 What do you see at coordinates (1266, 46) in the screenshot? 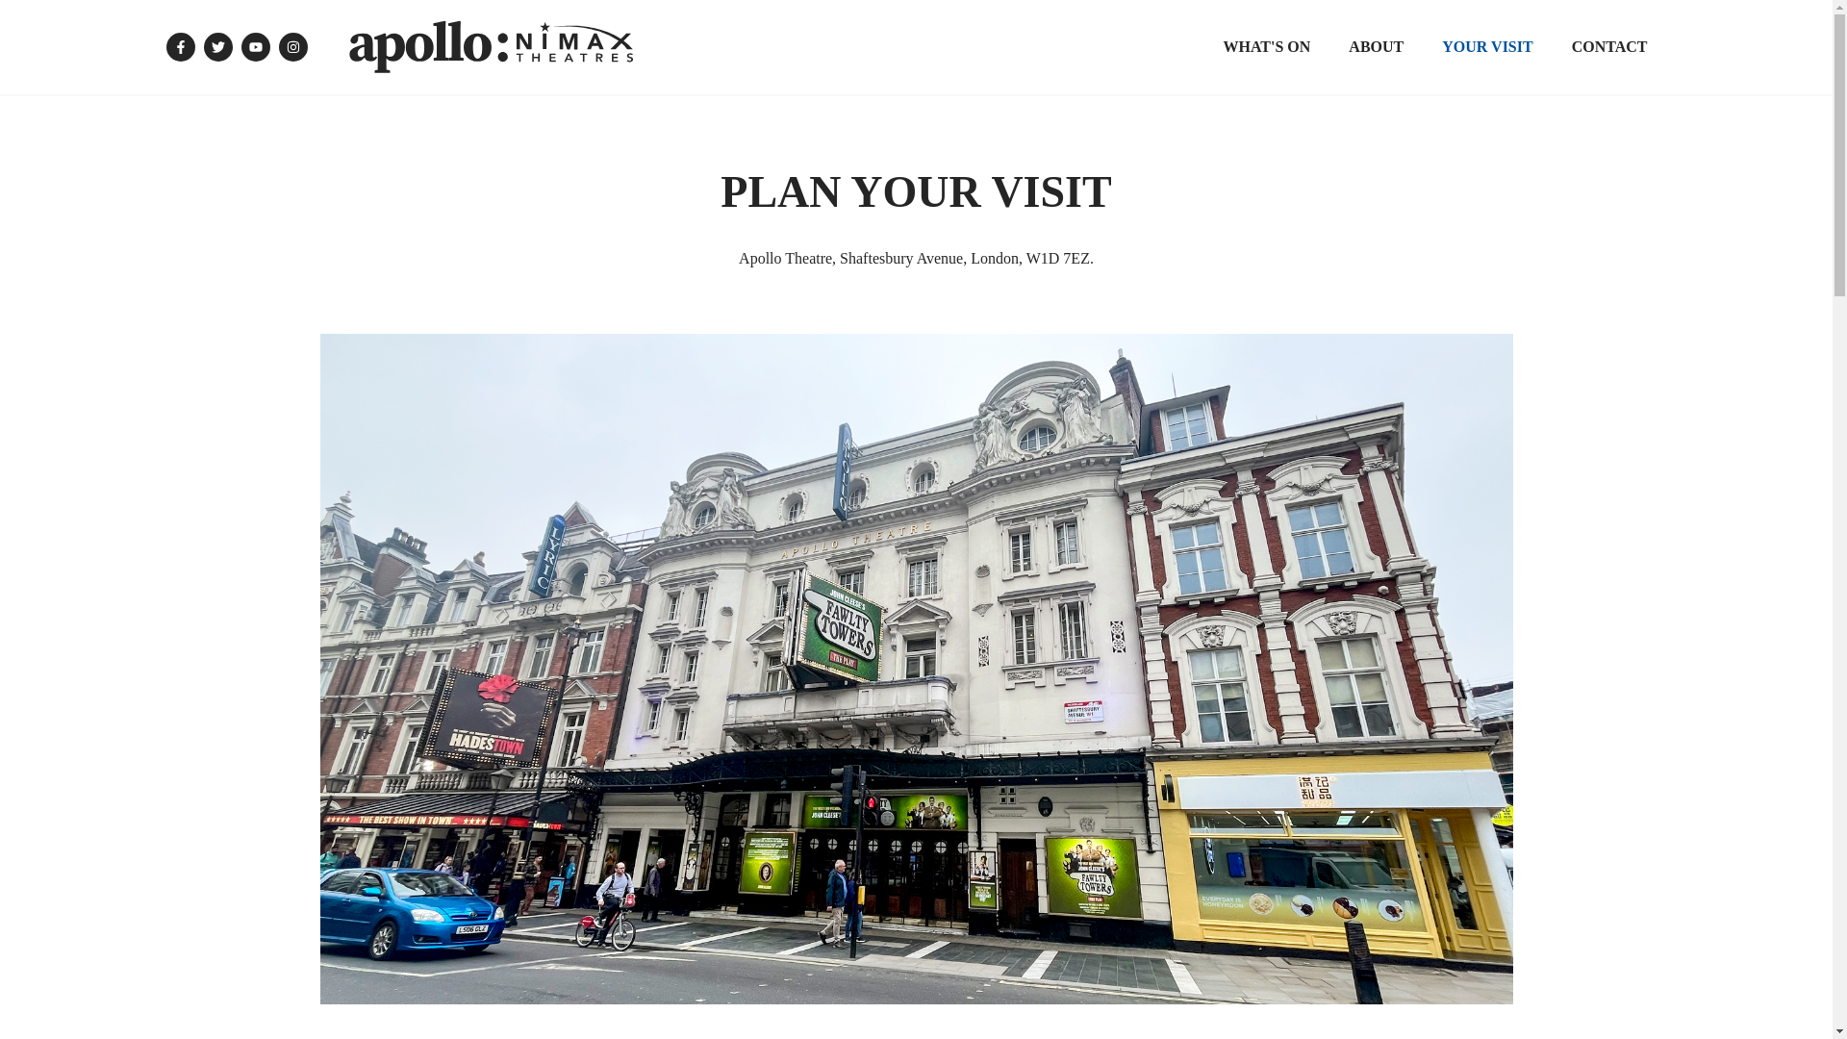
I see `WHAT'S ON` at bounding box center [1266, 46].